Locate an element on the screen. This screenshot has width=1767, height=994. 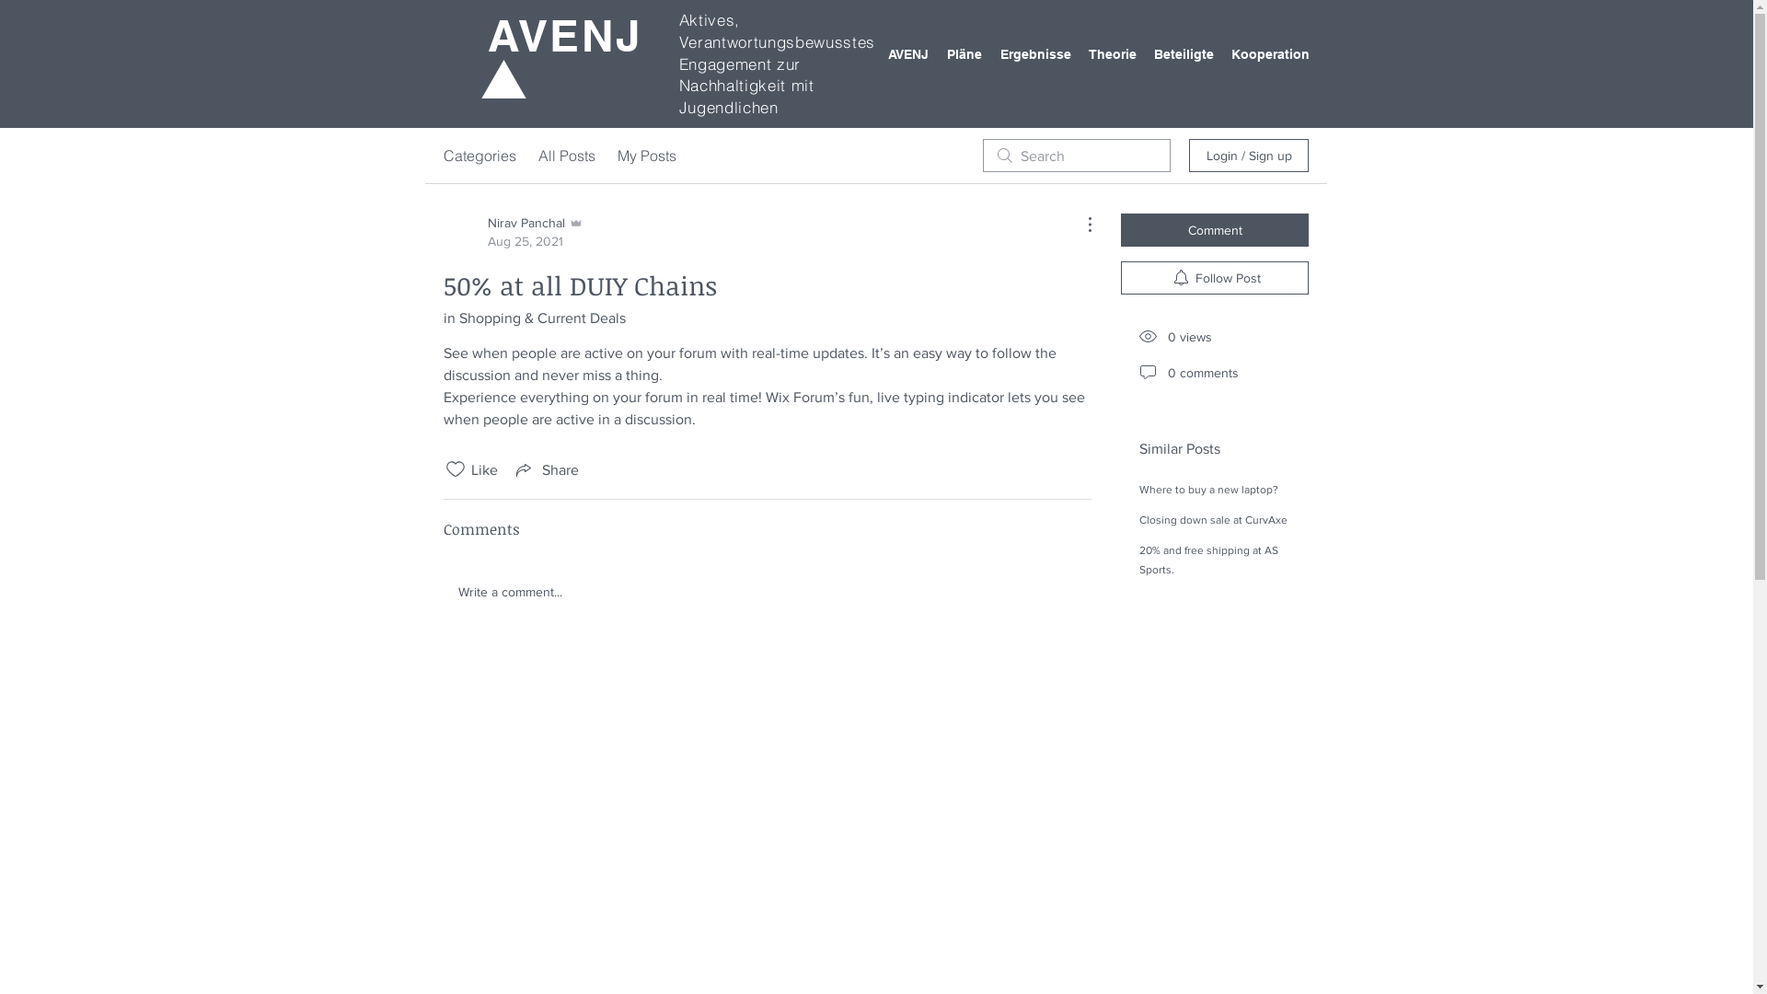
Closing down sale at CurvAxe is located at coordinates (1213, 520).